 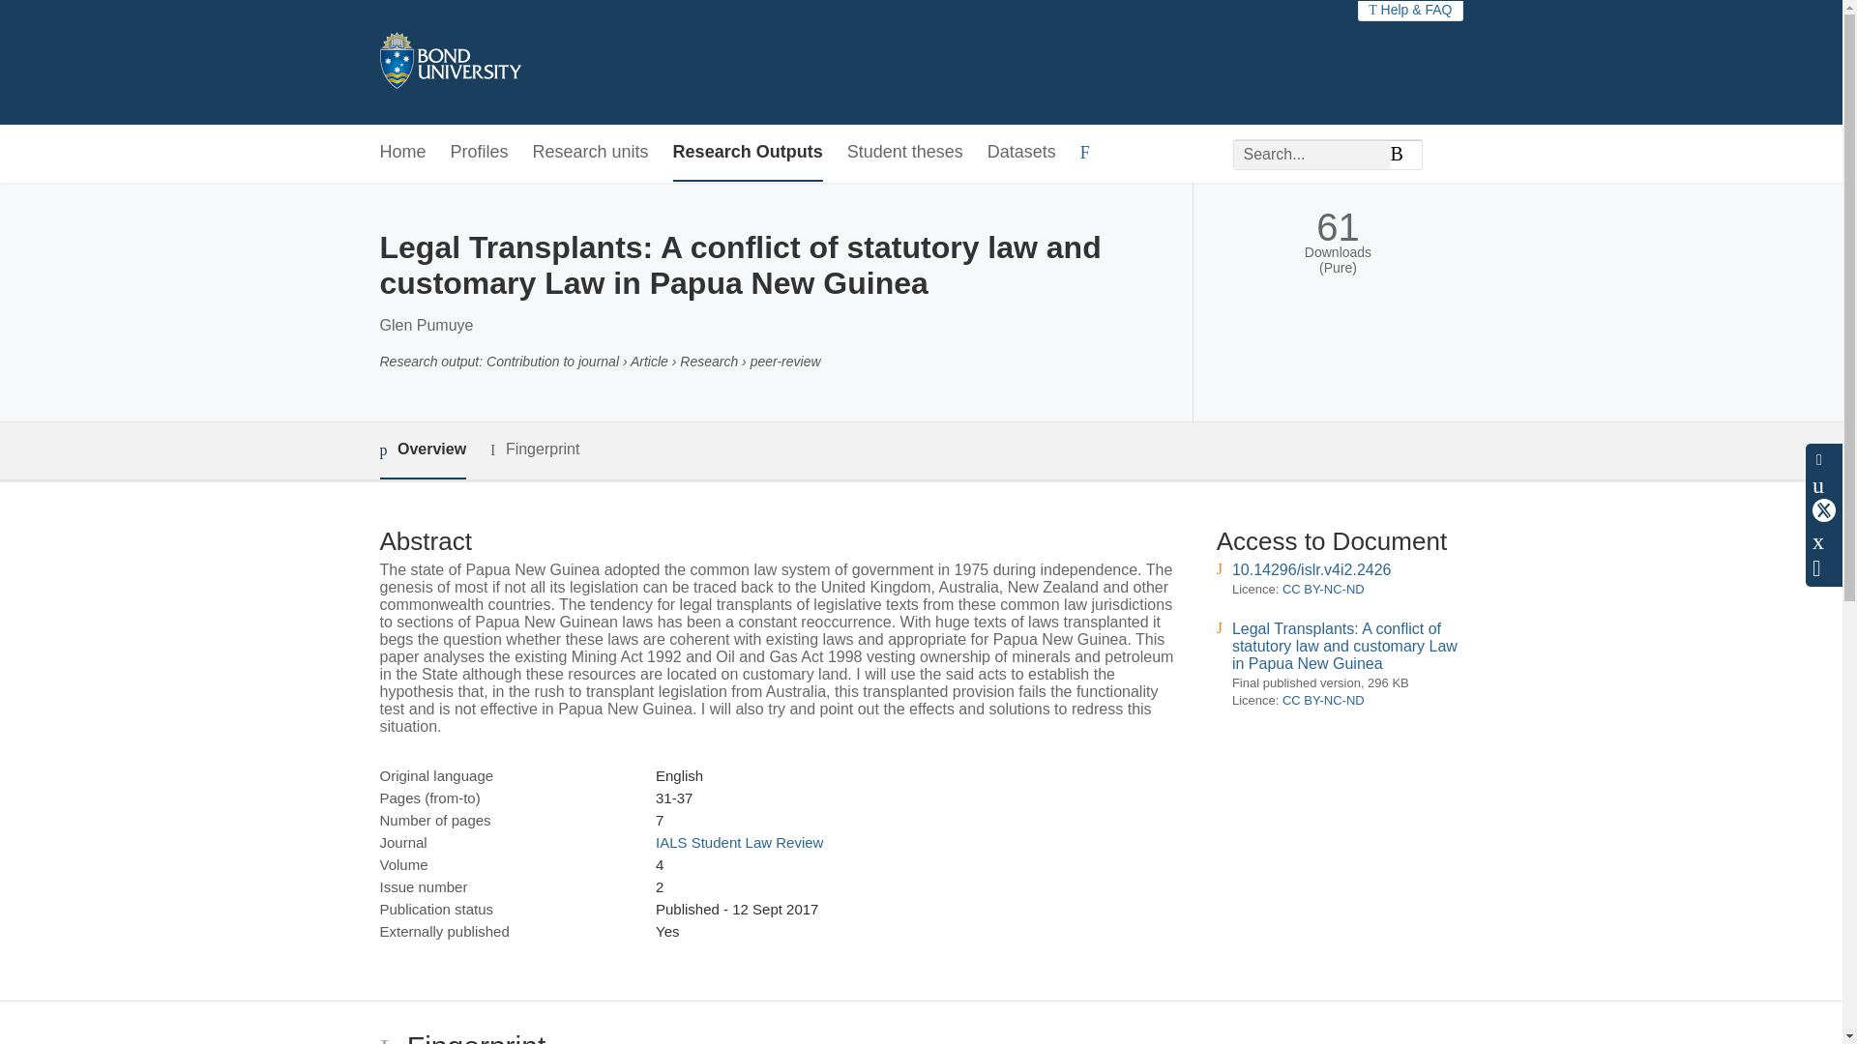 What do you see at coordinates (1021, 153) in the screenshot?
I see `Datasets` at bounding box center [1021, 153].